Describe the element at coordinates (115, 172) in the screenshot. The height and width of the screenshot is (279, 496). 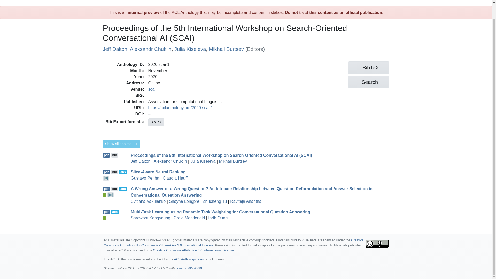
I see `bib` at that location.